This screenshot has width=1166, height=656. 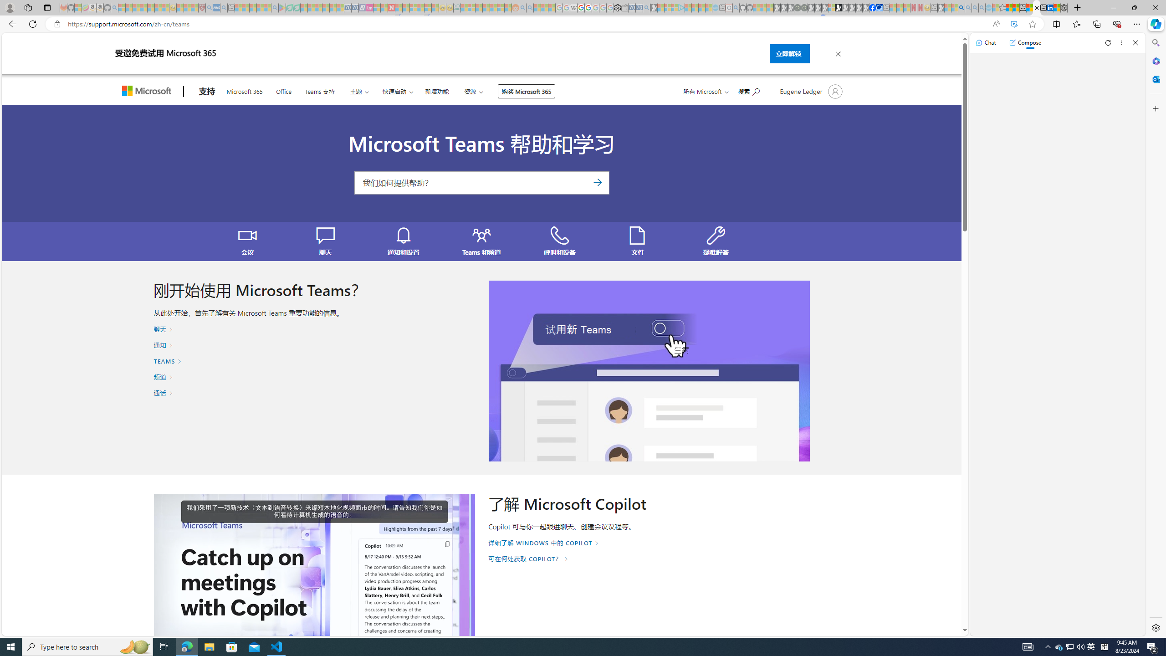 What do you see at coordinates (873, 8) in the screenshot?
I see `Nordace | Facebook` at bounding box center [873, 8].